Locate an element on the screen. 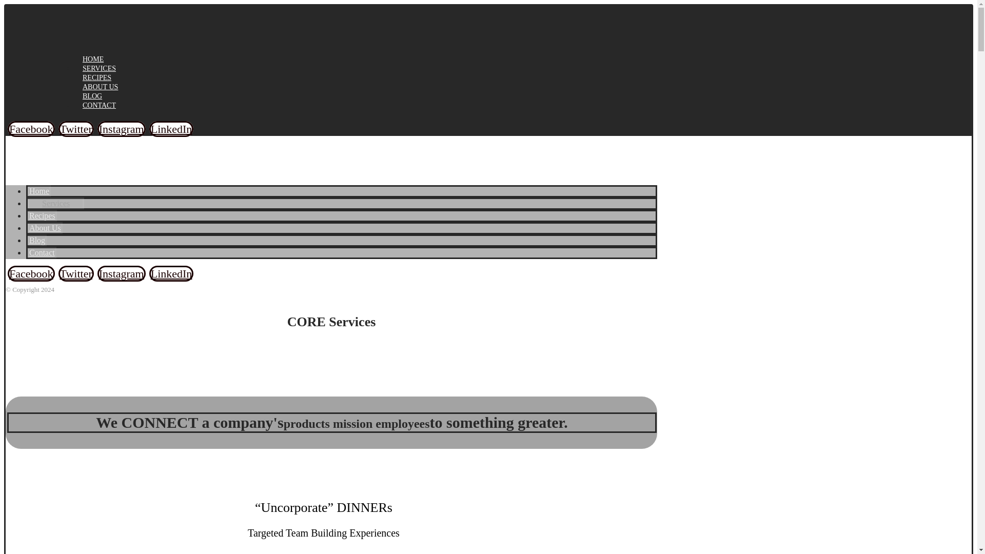  Instagram is located at coordinates (122, 273).